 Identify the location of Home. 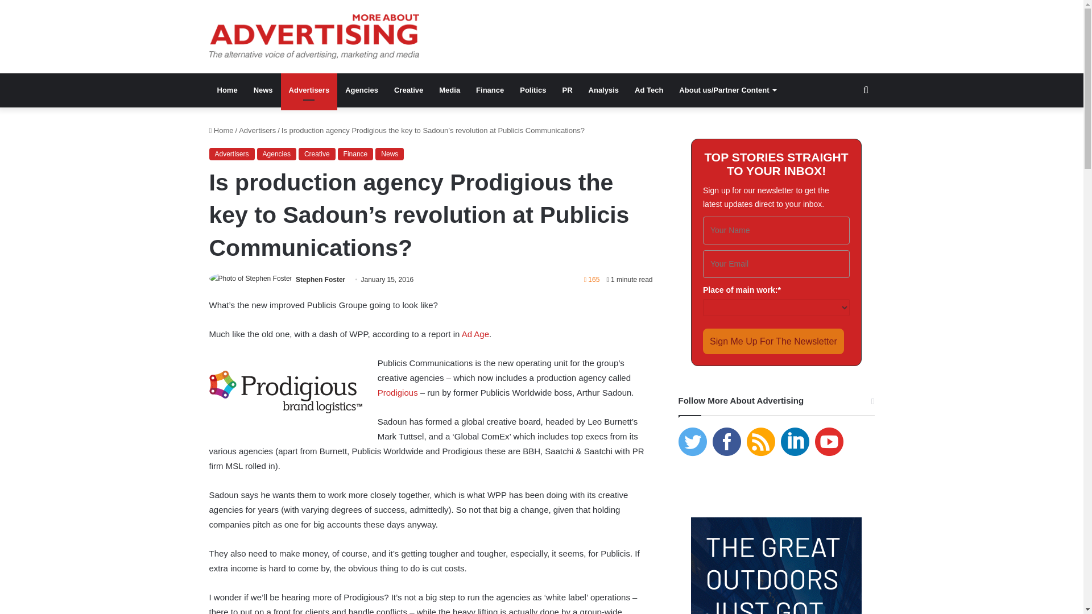
(227, 90).